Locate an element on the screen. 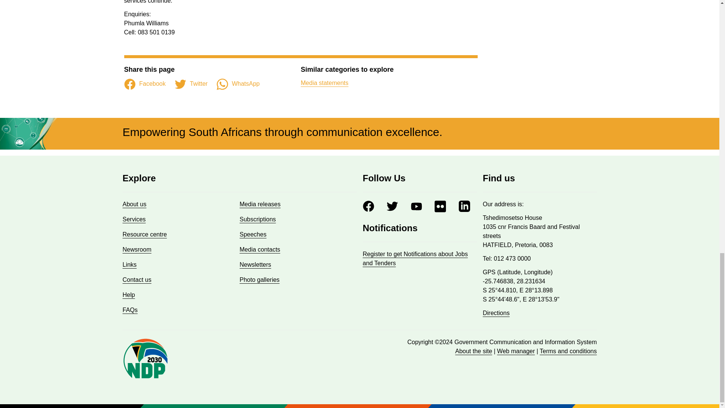  Links is located at coordinates (129, 264).